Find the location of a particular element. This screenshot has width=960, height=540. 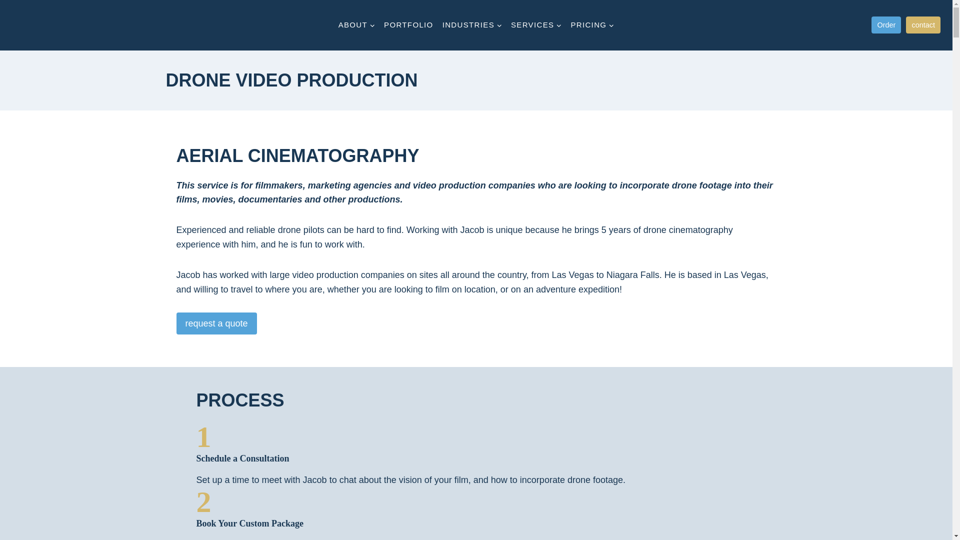

ABOUT is located at coordinates (356, 25).